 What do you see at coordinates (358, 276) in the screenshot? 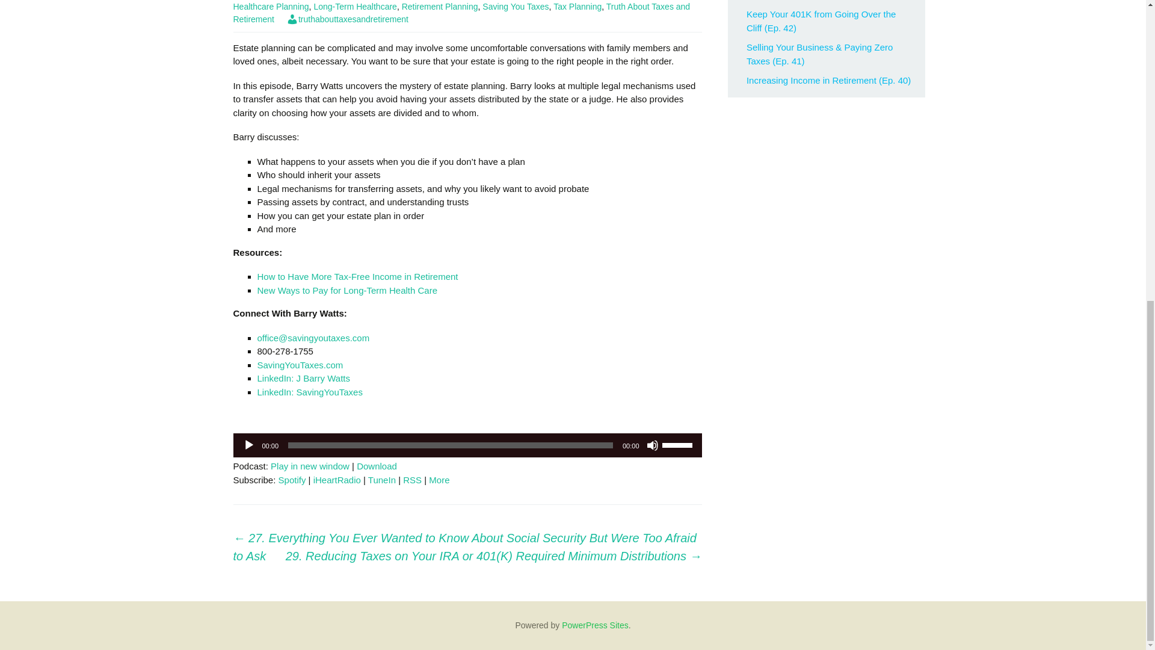
I see `How to Have More Tax-Free Income in Retirement` at bounding box center [358, 276].